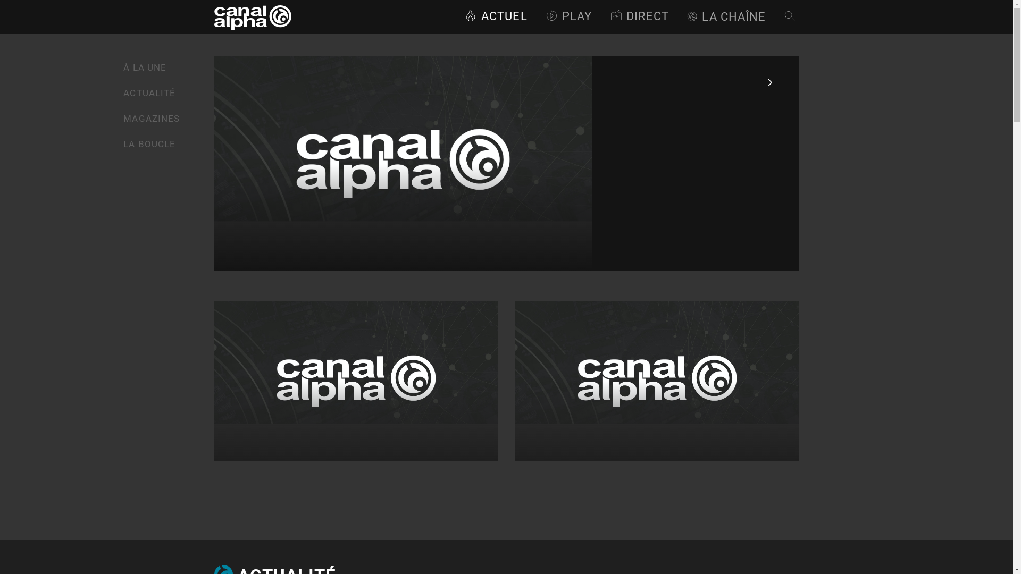  I want to click on MAGAZINES, so click(152, 119).